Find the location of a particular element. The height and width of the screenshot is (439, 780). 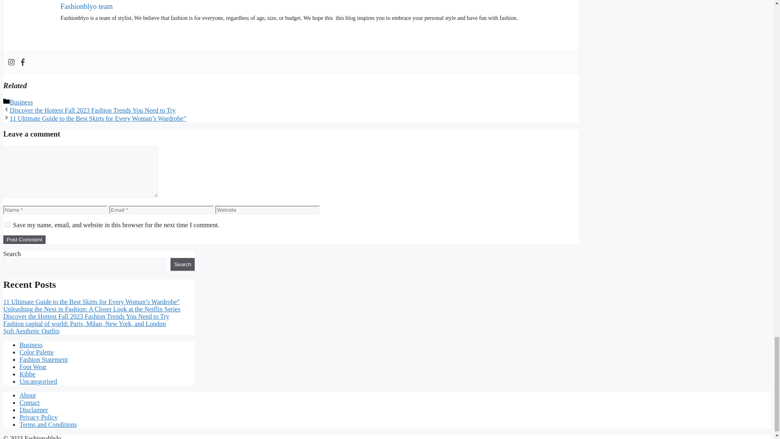

Soft Aesthetic Outfits is located at coordinates (31, 331).